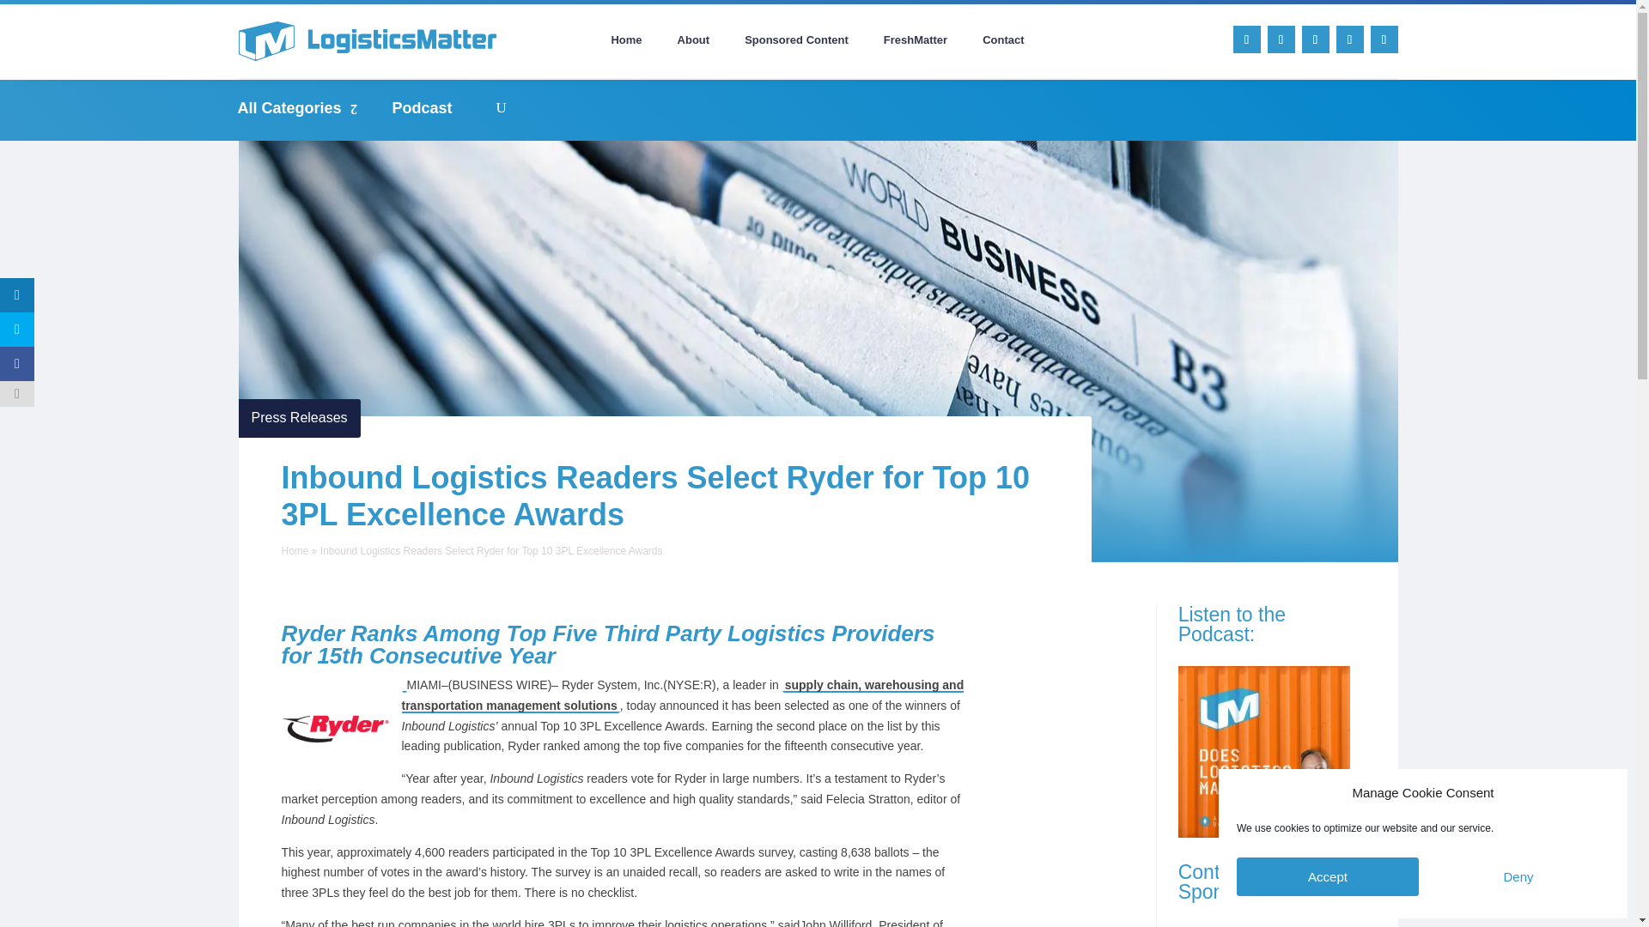  I want to click on Accept, so click(1328, 877).